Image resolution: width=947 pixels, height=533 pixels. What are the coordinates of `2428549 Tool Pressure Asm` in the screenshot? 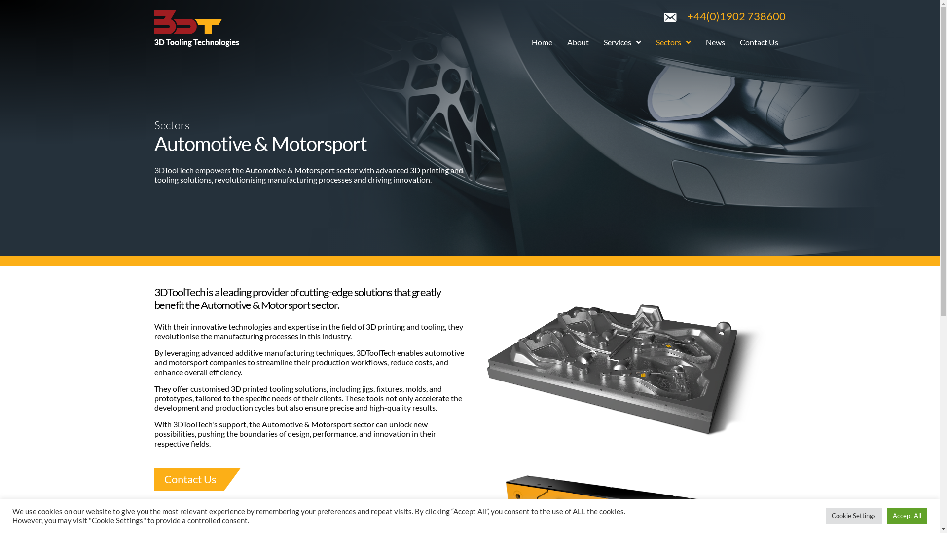 It's located at (630, 369).